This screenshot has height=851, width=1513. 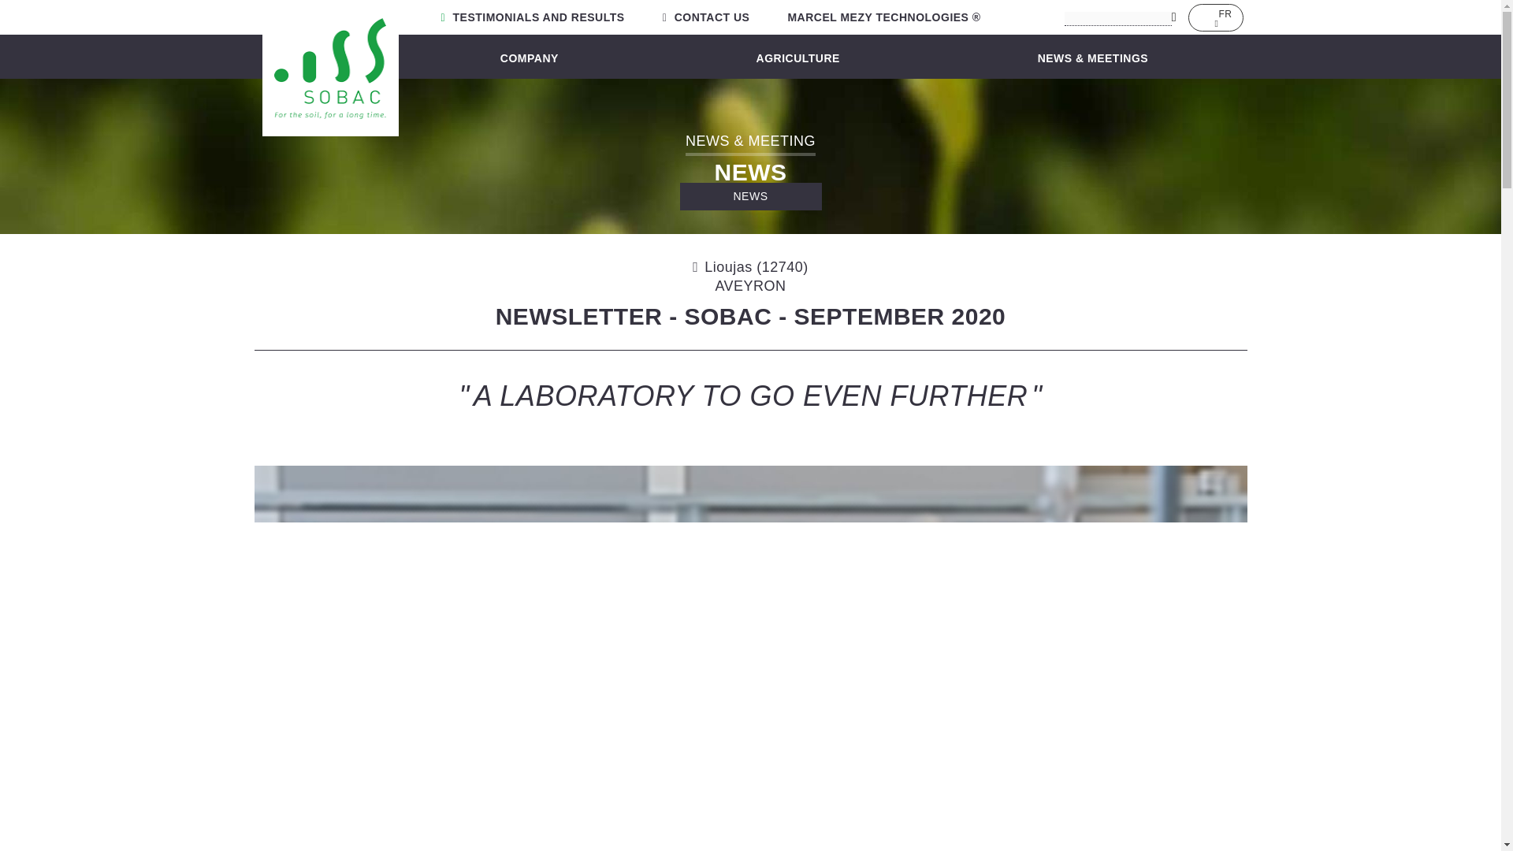 What do you see at coordinates (706, 17) in the screenshot?
I see `CONTACT US` at bounding box center [706, 17].